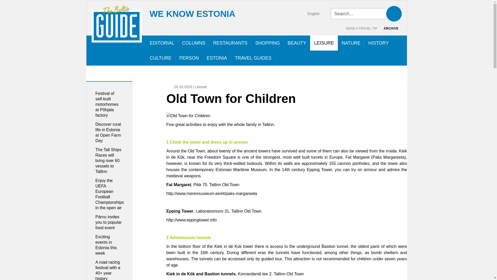  Describe the element at coordinates (378, 43) in the screenshot. I see `HISTORY` at that location.